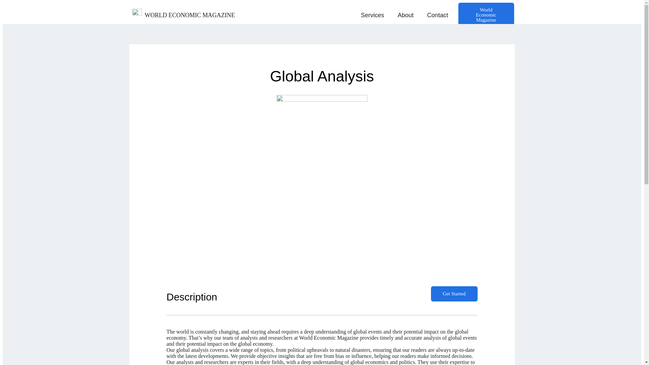  What do you see at coordinates (454, 294) in the screenshot?
I see `Get Started` at bounding box center [454, 294].